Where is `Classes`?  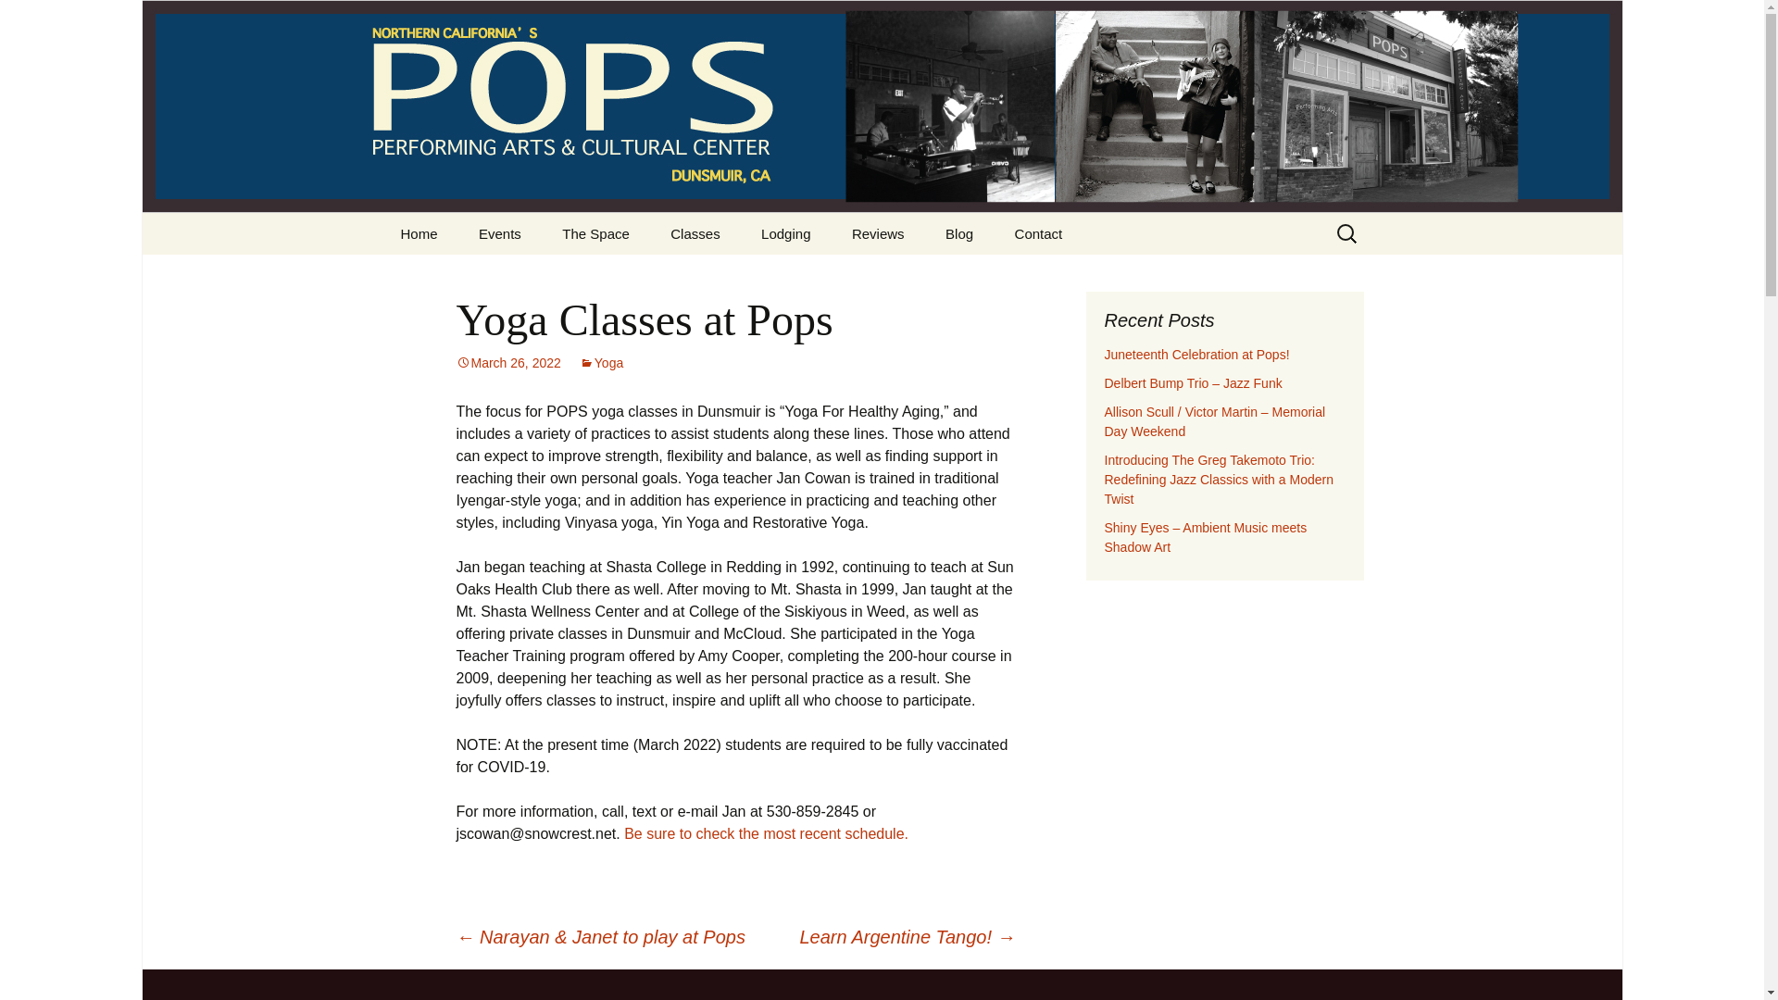
Classes is located at coordinates (695, 233).